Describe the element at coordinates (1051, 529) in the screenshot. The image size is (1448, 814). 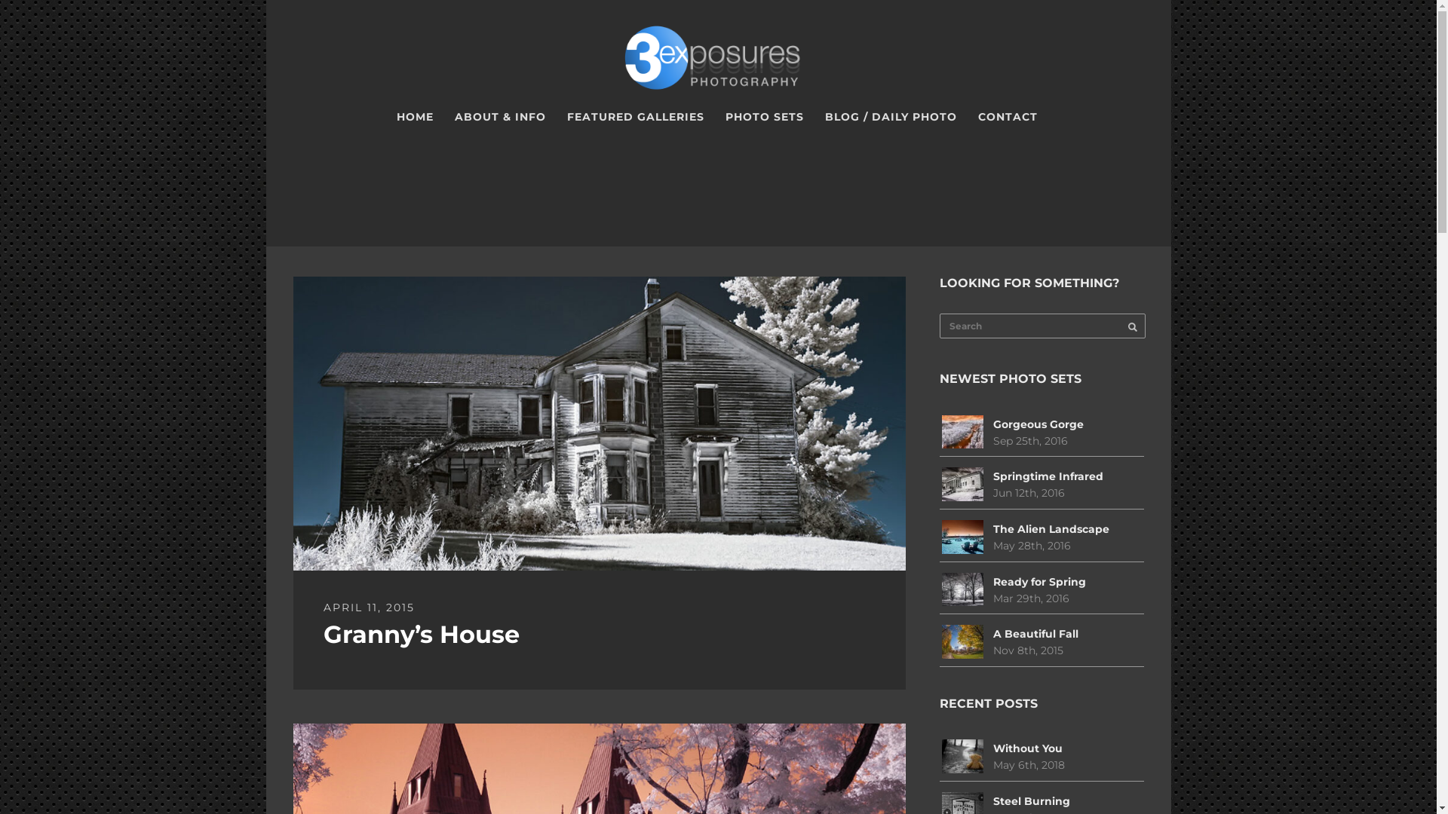
I see `The Alien Landscape` at that location.